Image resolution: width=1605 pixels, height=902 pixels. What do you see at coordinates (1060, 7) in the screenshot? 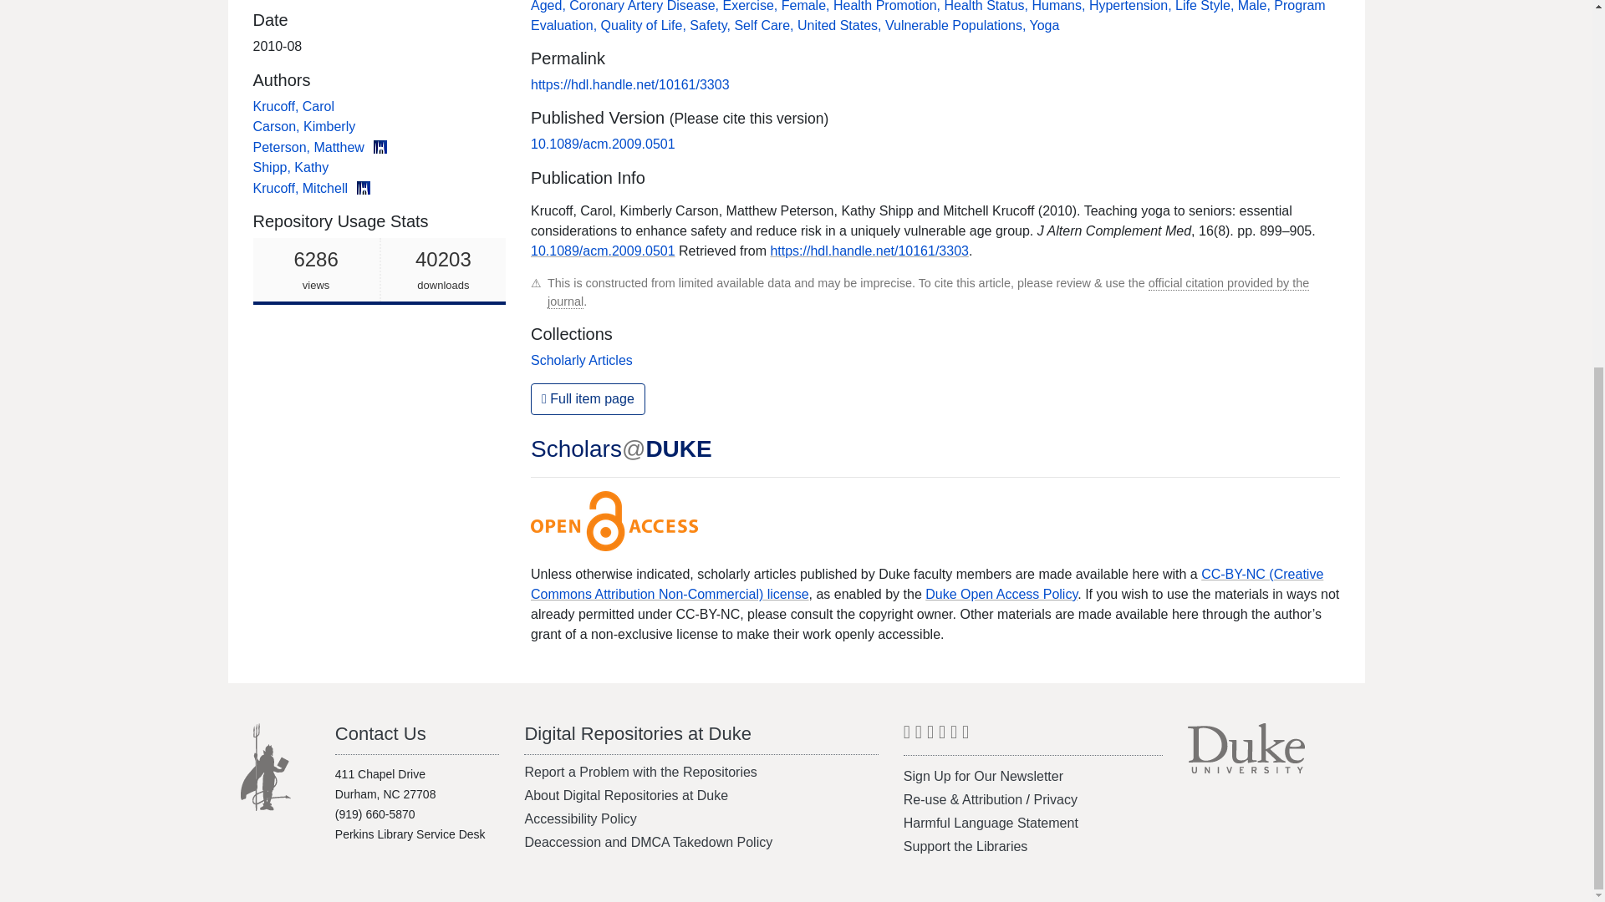
I see `Coronary Artery Disease,` at bounding box center [1060, 7].